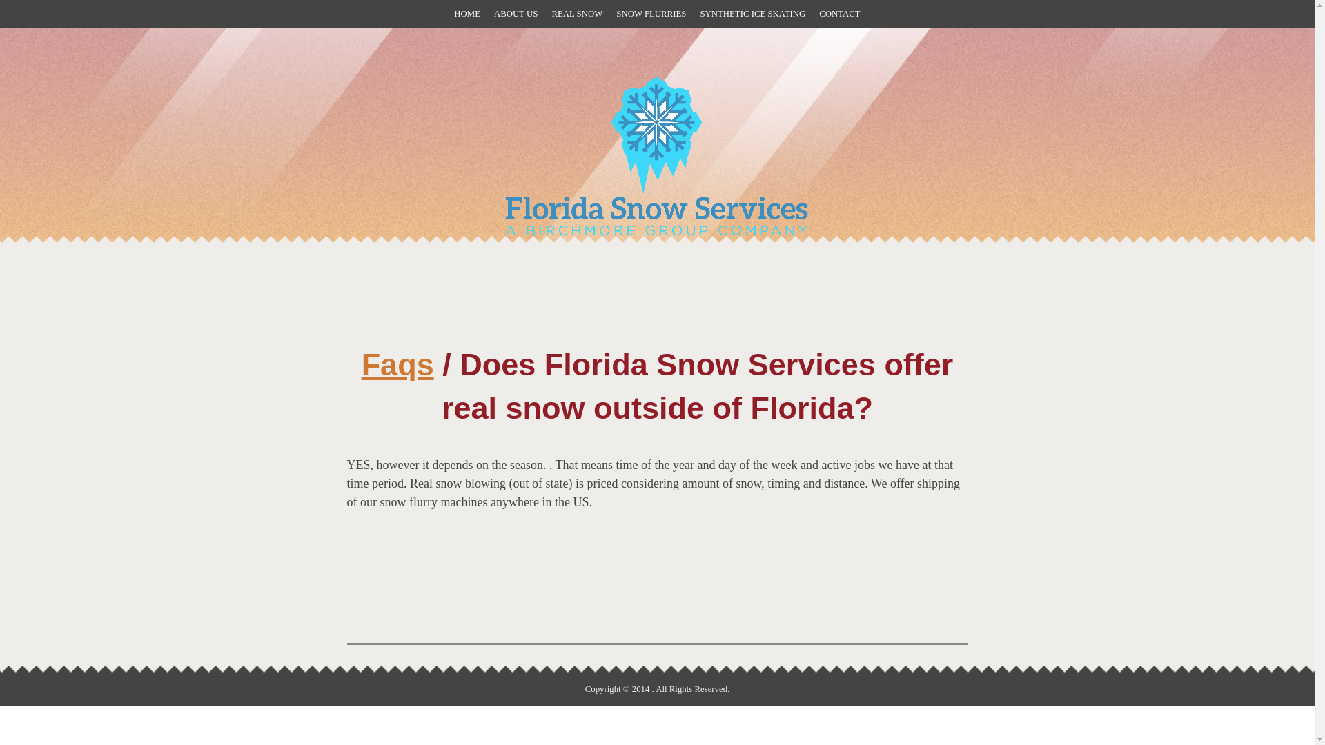  What do you see at coordinates (752, 14) in the screenshot?
I see `SYNTHETIC ICE SKATING` at bounding box center [752, 14].